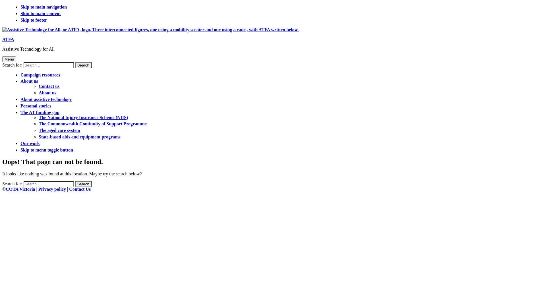  Describe the element at coordinates (83, 118) in the screenshot. I see `The National Injury Insurance Scheme (NIIS)` at that location.